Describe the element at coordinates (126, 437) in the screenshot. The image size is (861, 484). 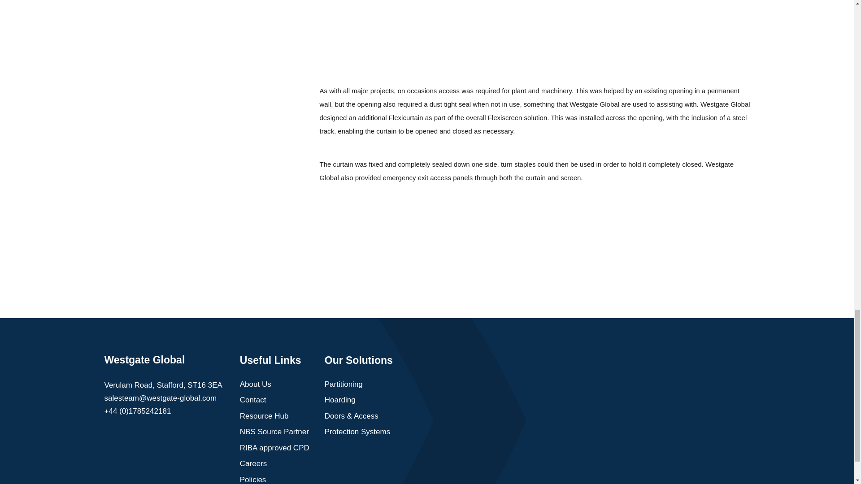
I see `Facebook` at that location.